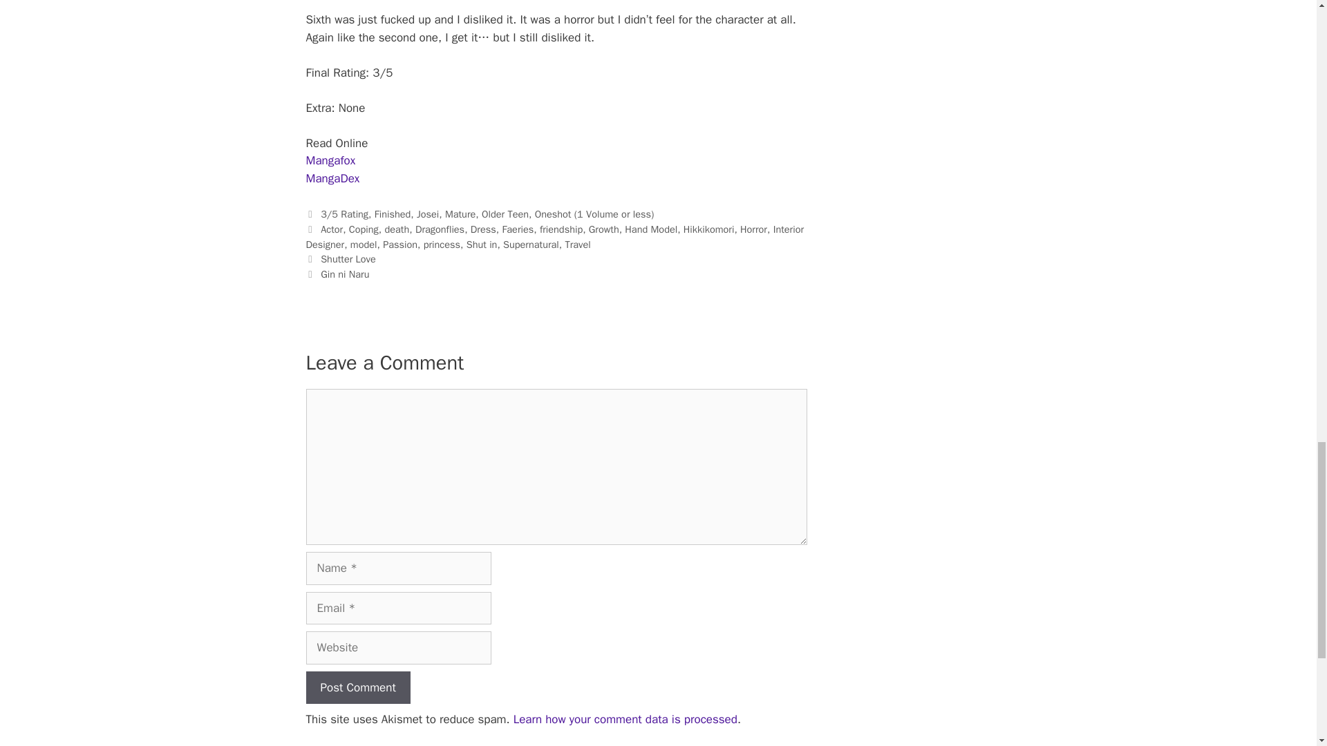  Describe the element at coordinates (484, 229) in the screenshot. I see `Dress` at that location.